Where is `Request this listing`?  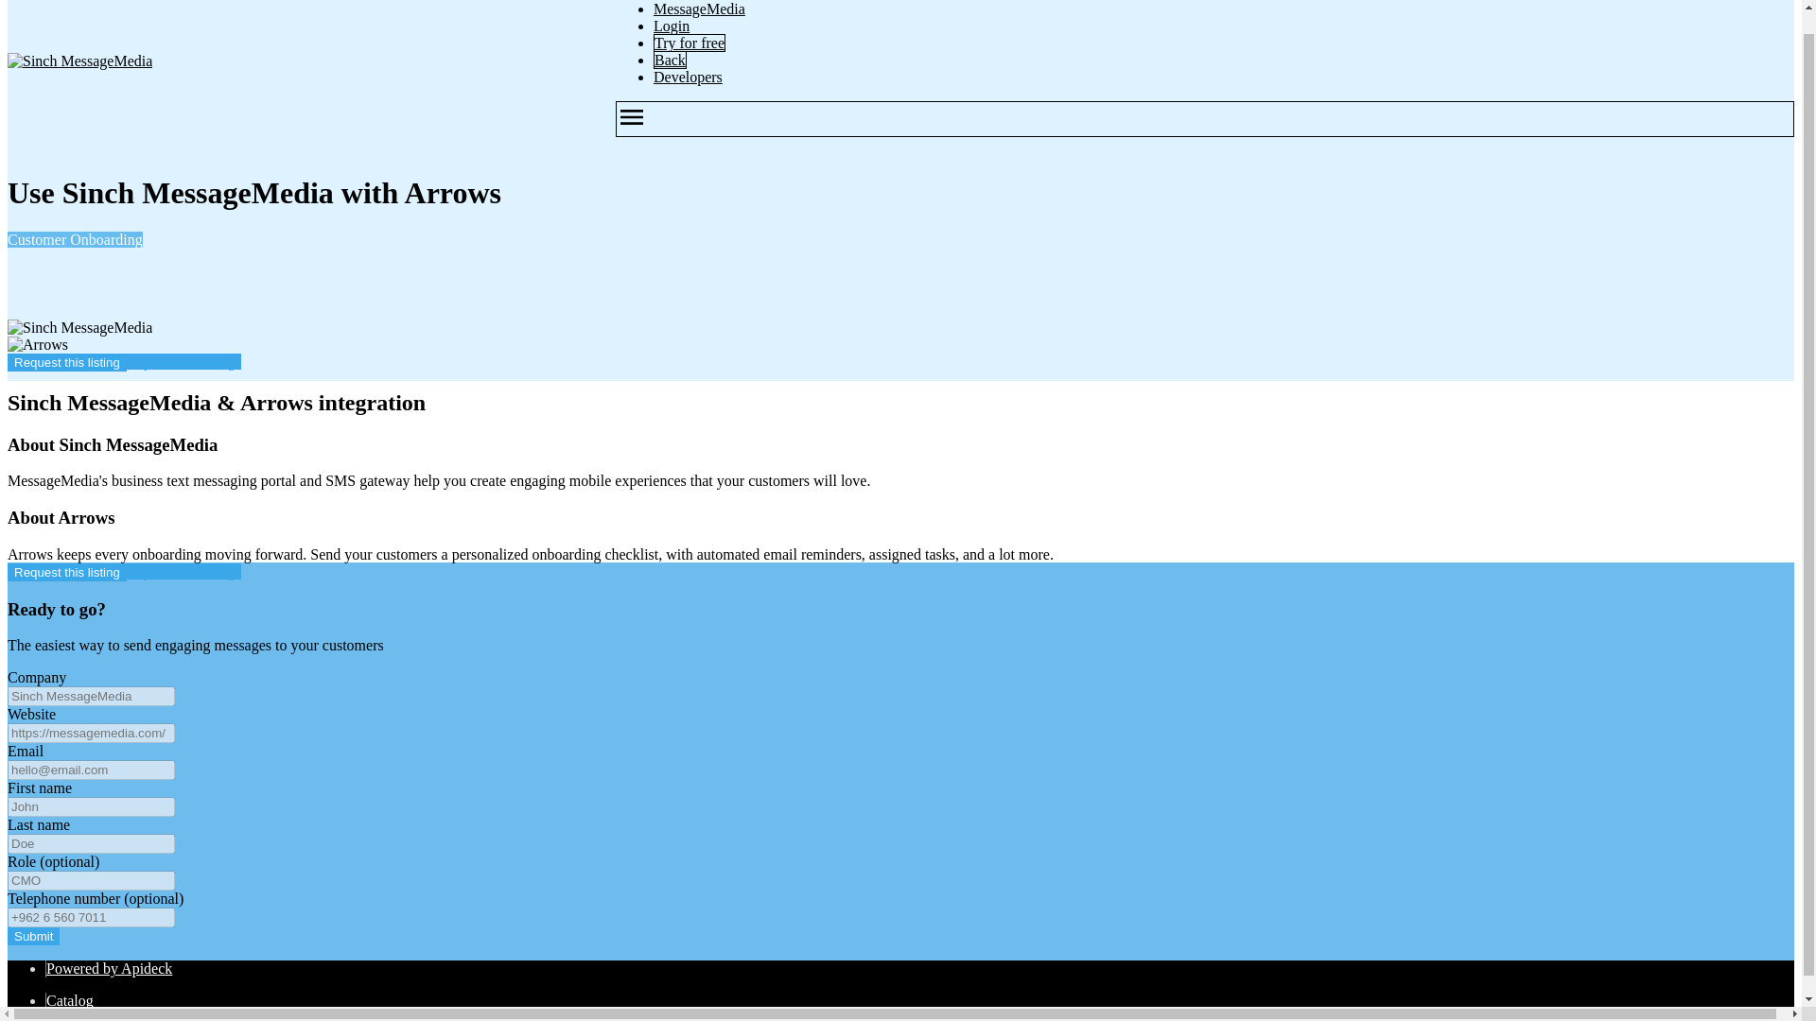
Request this listing is located at coordinates (66, 572).